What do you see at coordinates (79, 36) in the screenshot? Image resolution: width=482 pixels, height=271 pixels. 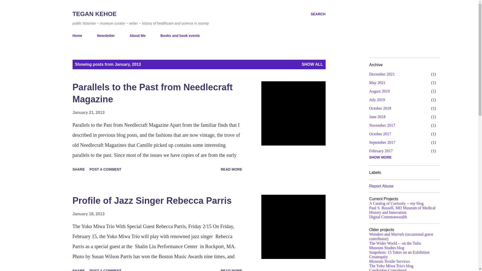 I see `Home` at bounding box center [79, 36].